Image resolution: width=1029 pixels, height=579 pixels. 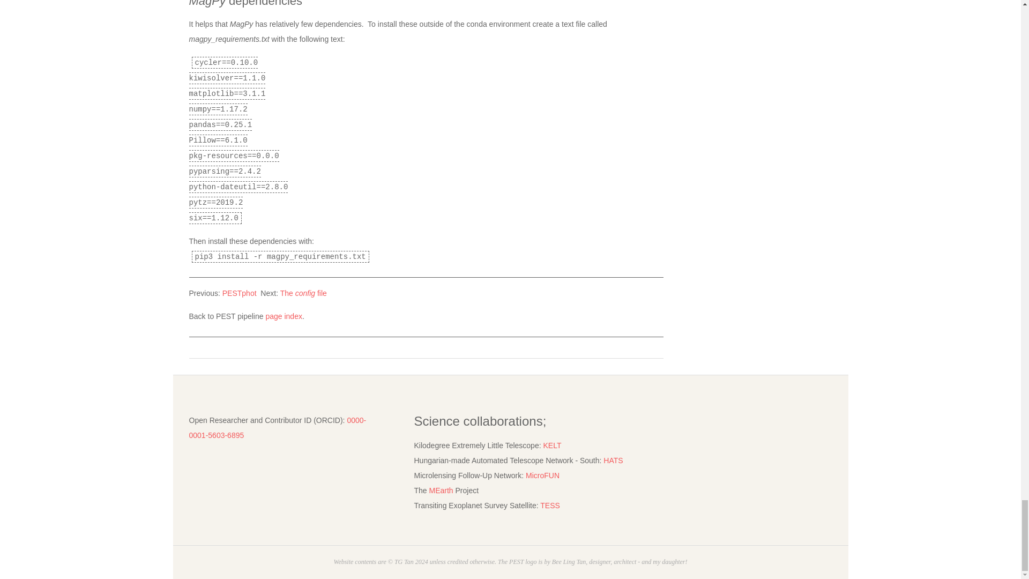 What do you see at coordinates (552, 445) in the screenshot?
I see `KELT` at bounding box center [552, 445].